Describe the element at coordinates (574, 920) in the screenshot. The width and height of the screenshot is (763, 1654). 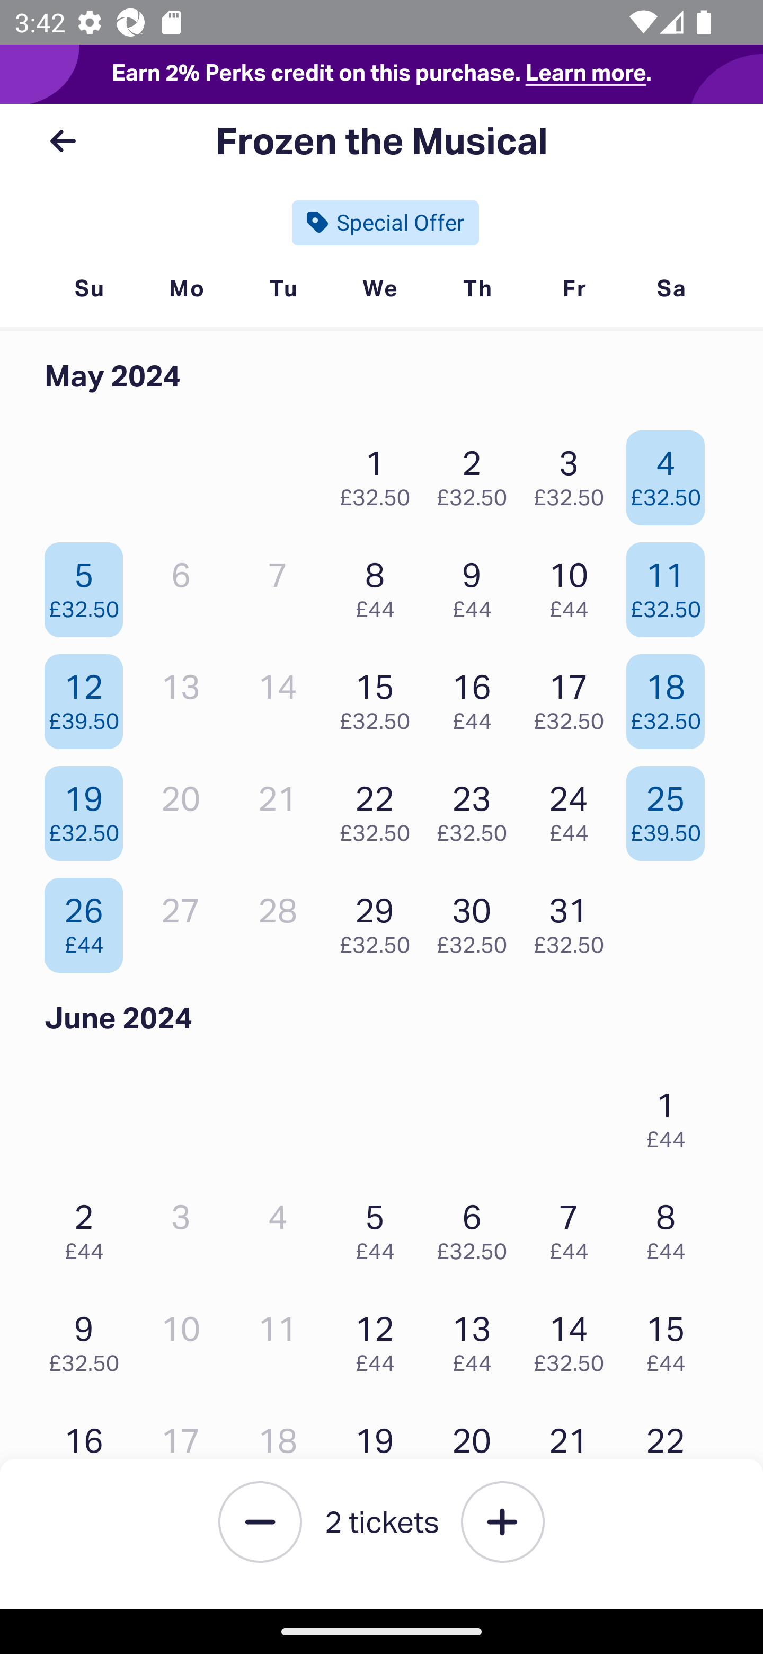
I see `31 £32.50` at that location.